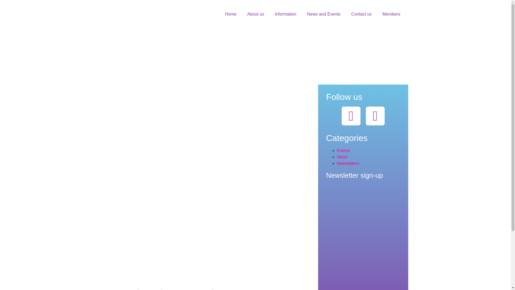  Describe the element at coordinates (391, 14) in the screenshot. I see `Members` at that location.